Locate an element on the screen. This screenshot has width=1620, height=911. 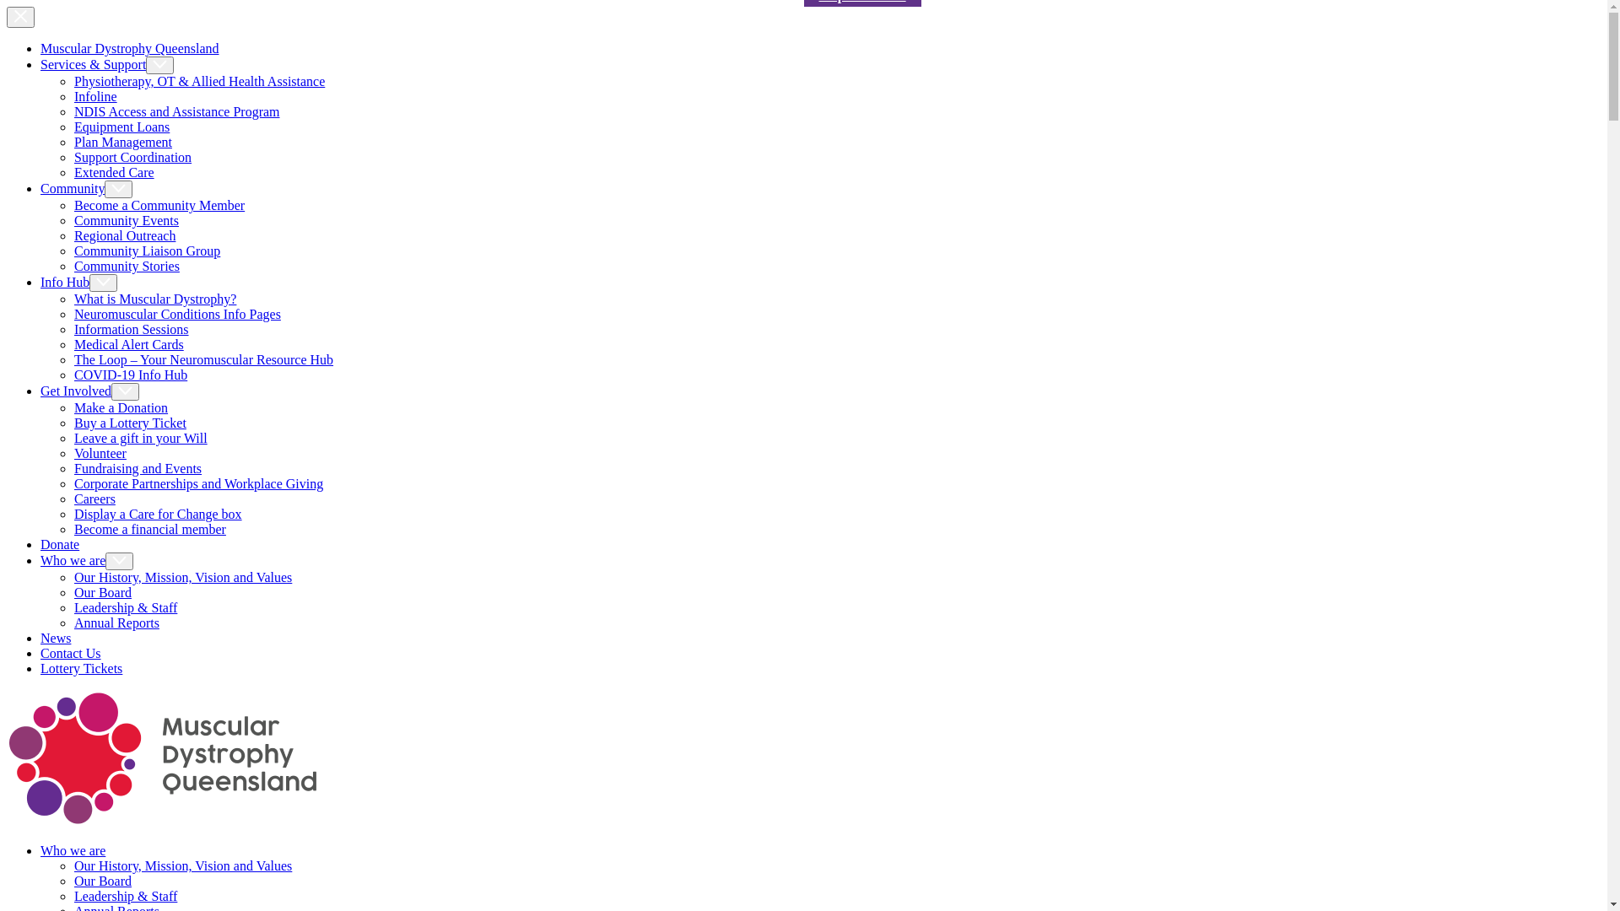
Muscular Dystrophy Queensland is located at coordinates (130, 49).